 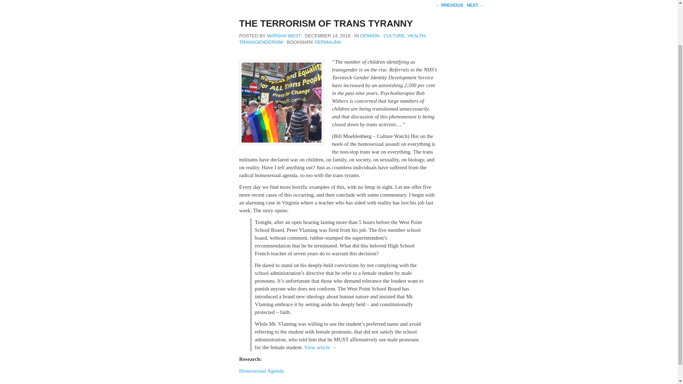 I want to click on View all posts by Marsha West, so click(x=284, y=36).